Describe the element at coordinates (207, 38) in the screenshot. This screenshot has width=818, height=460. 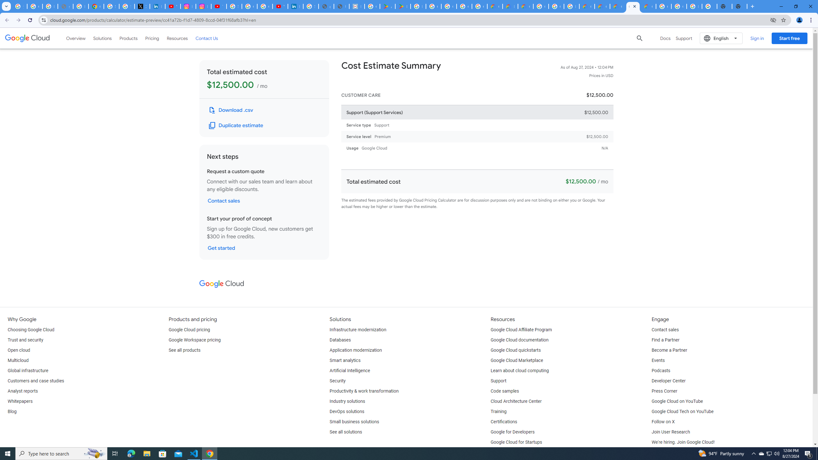
I see `Contact Us` at that location.